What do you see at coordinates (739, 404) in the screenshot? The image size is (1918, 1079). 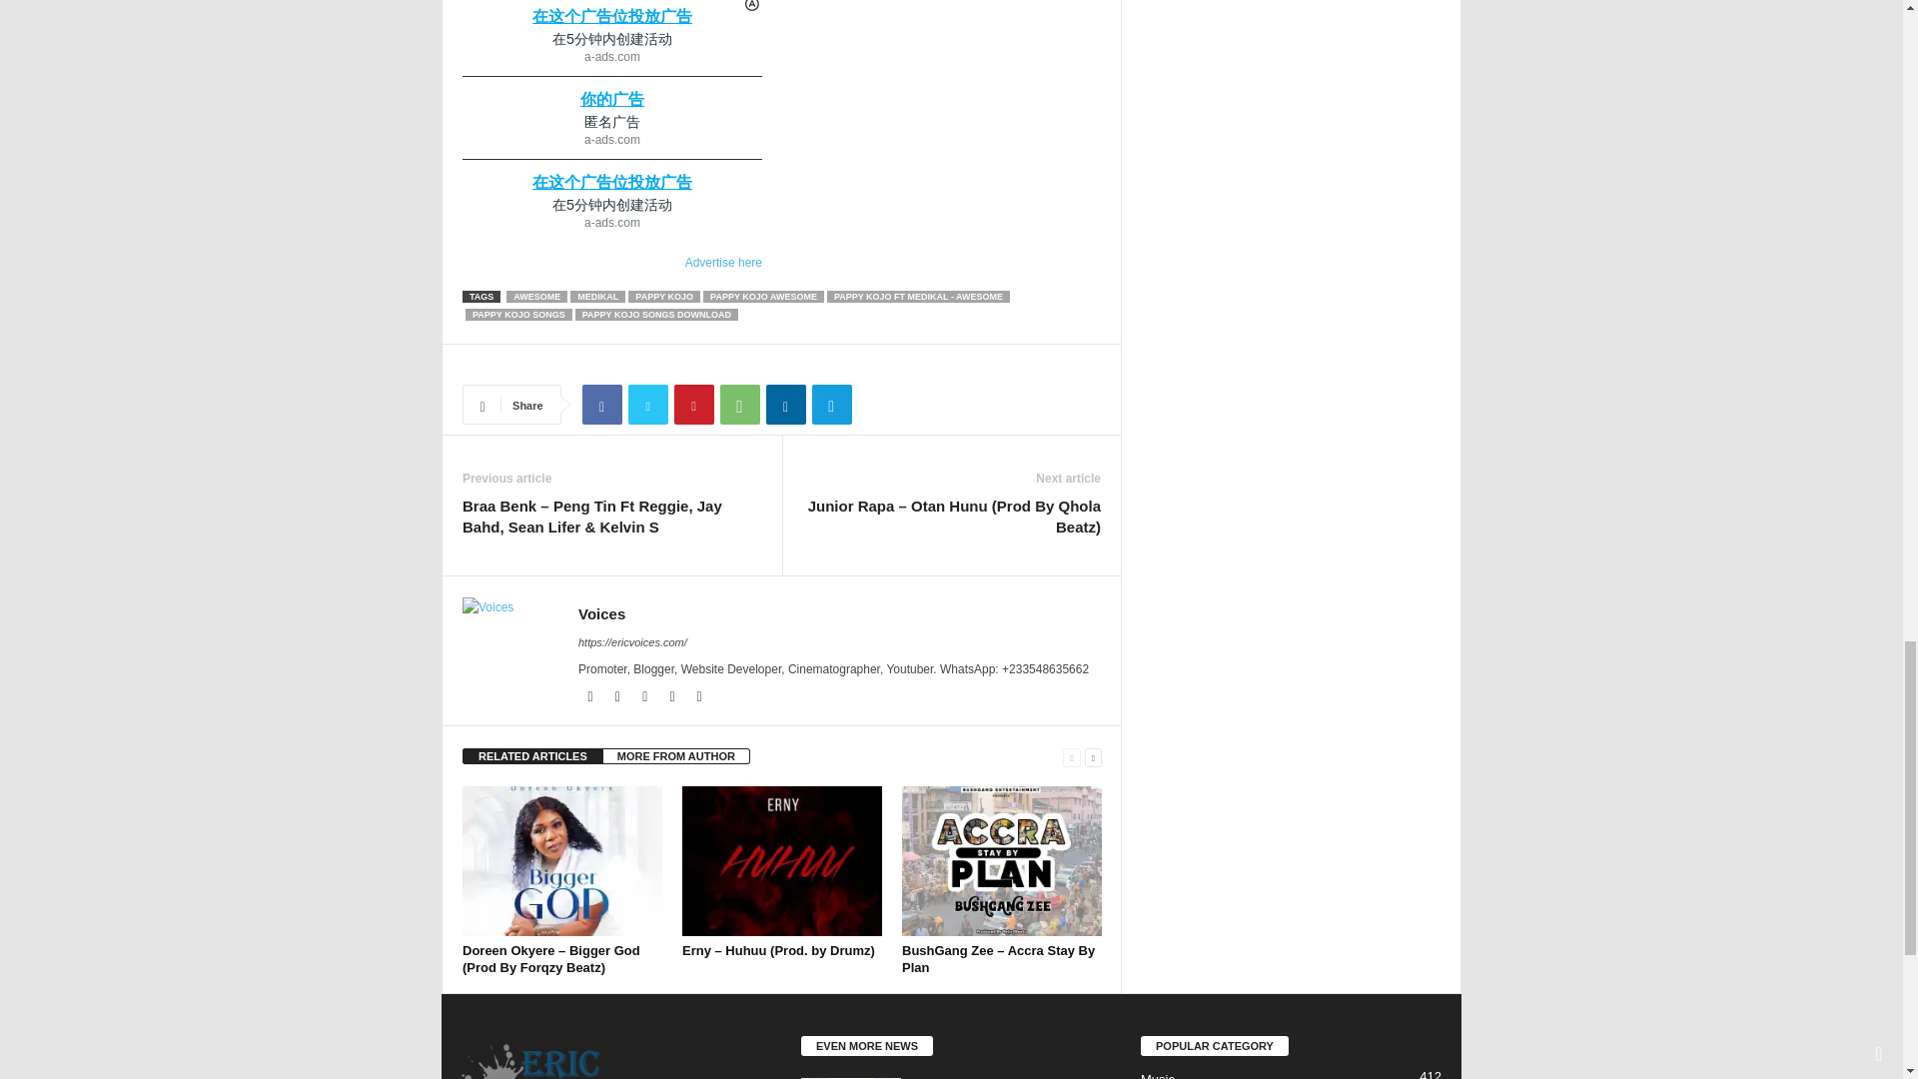 I see `WhatsApp` at bounding box center [739, 404].